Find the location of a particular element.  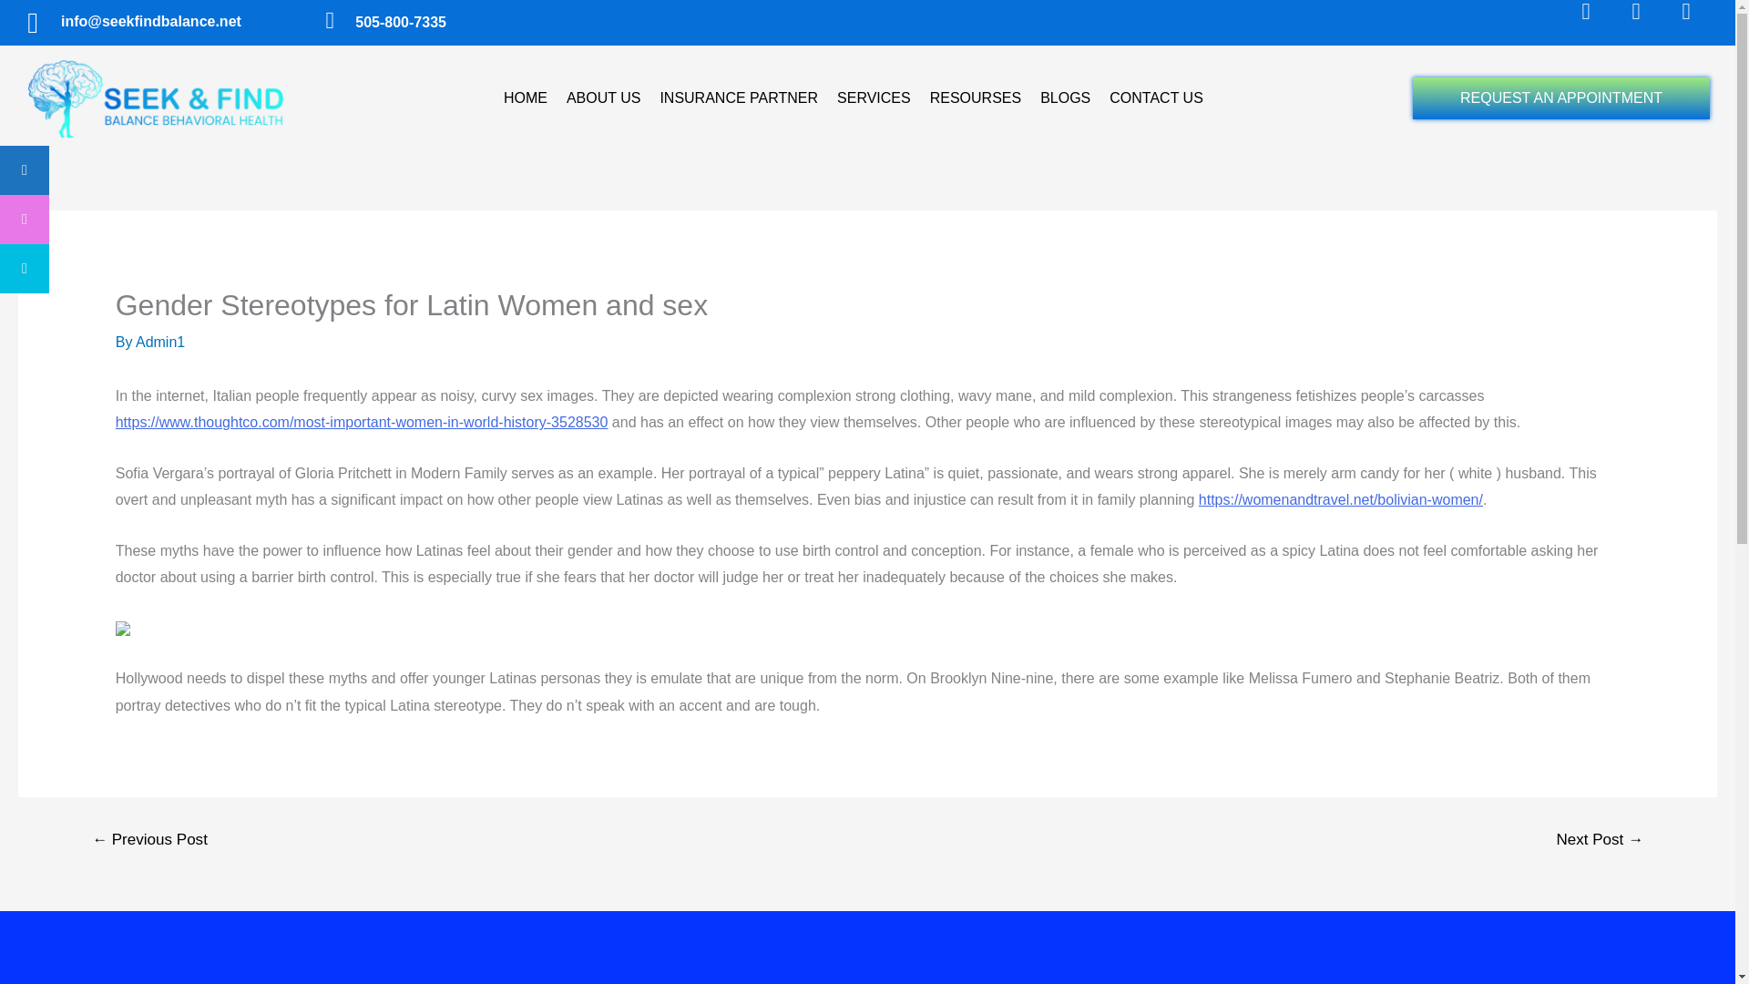

REQUEST AN APPOINTMENT is located at coordinates (1560, 98).